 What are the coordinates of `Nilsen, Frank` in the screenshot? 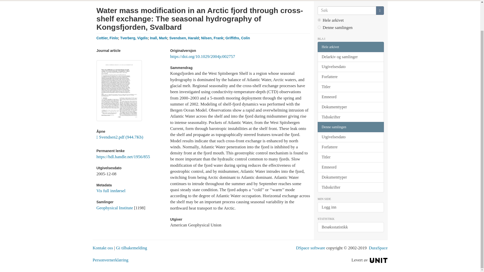 It's located at (212, 38).